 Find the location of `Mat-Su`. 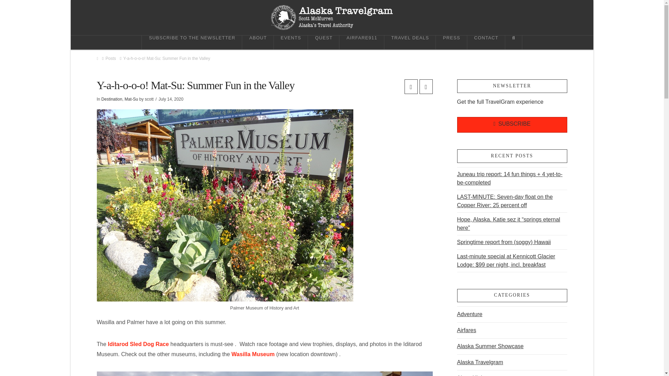

Mat-Su is located at coordinates (131, 99).